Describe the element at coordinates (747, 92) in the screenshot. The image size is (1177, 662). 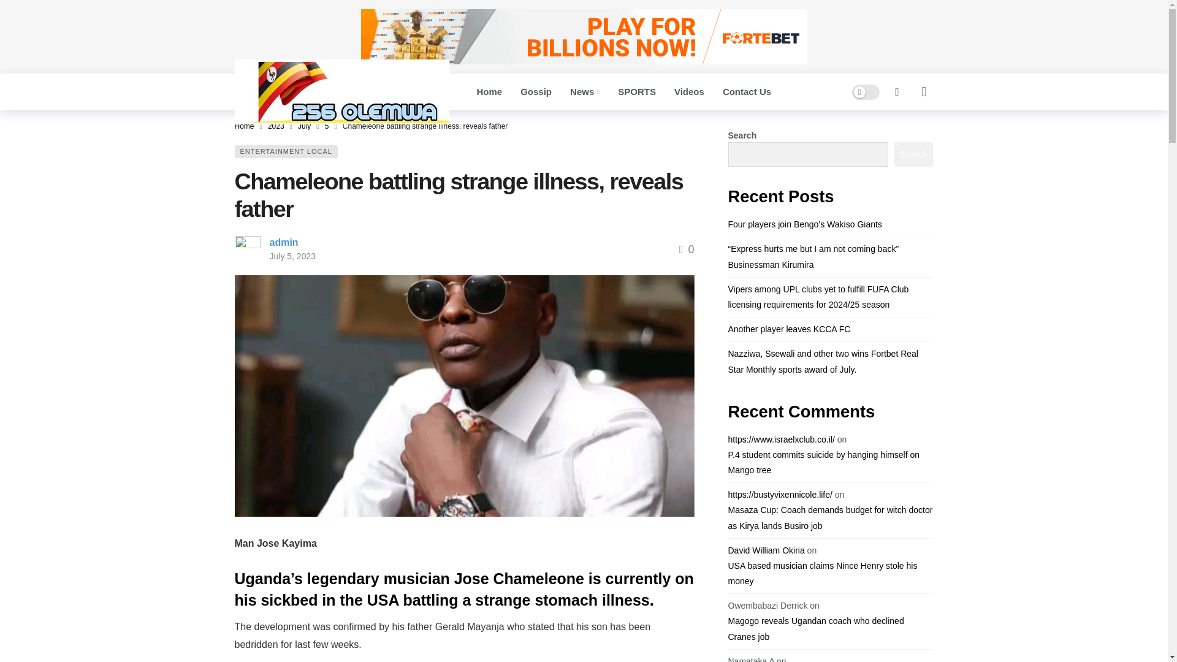
I see `Contact Us` at that location.